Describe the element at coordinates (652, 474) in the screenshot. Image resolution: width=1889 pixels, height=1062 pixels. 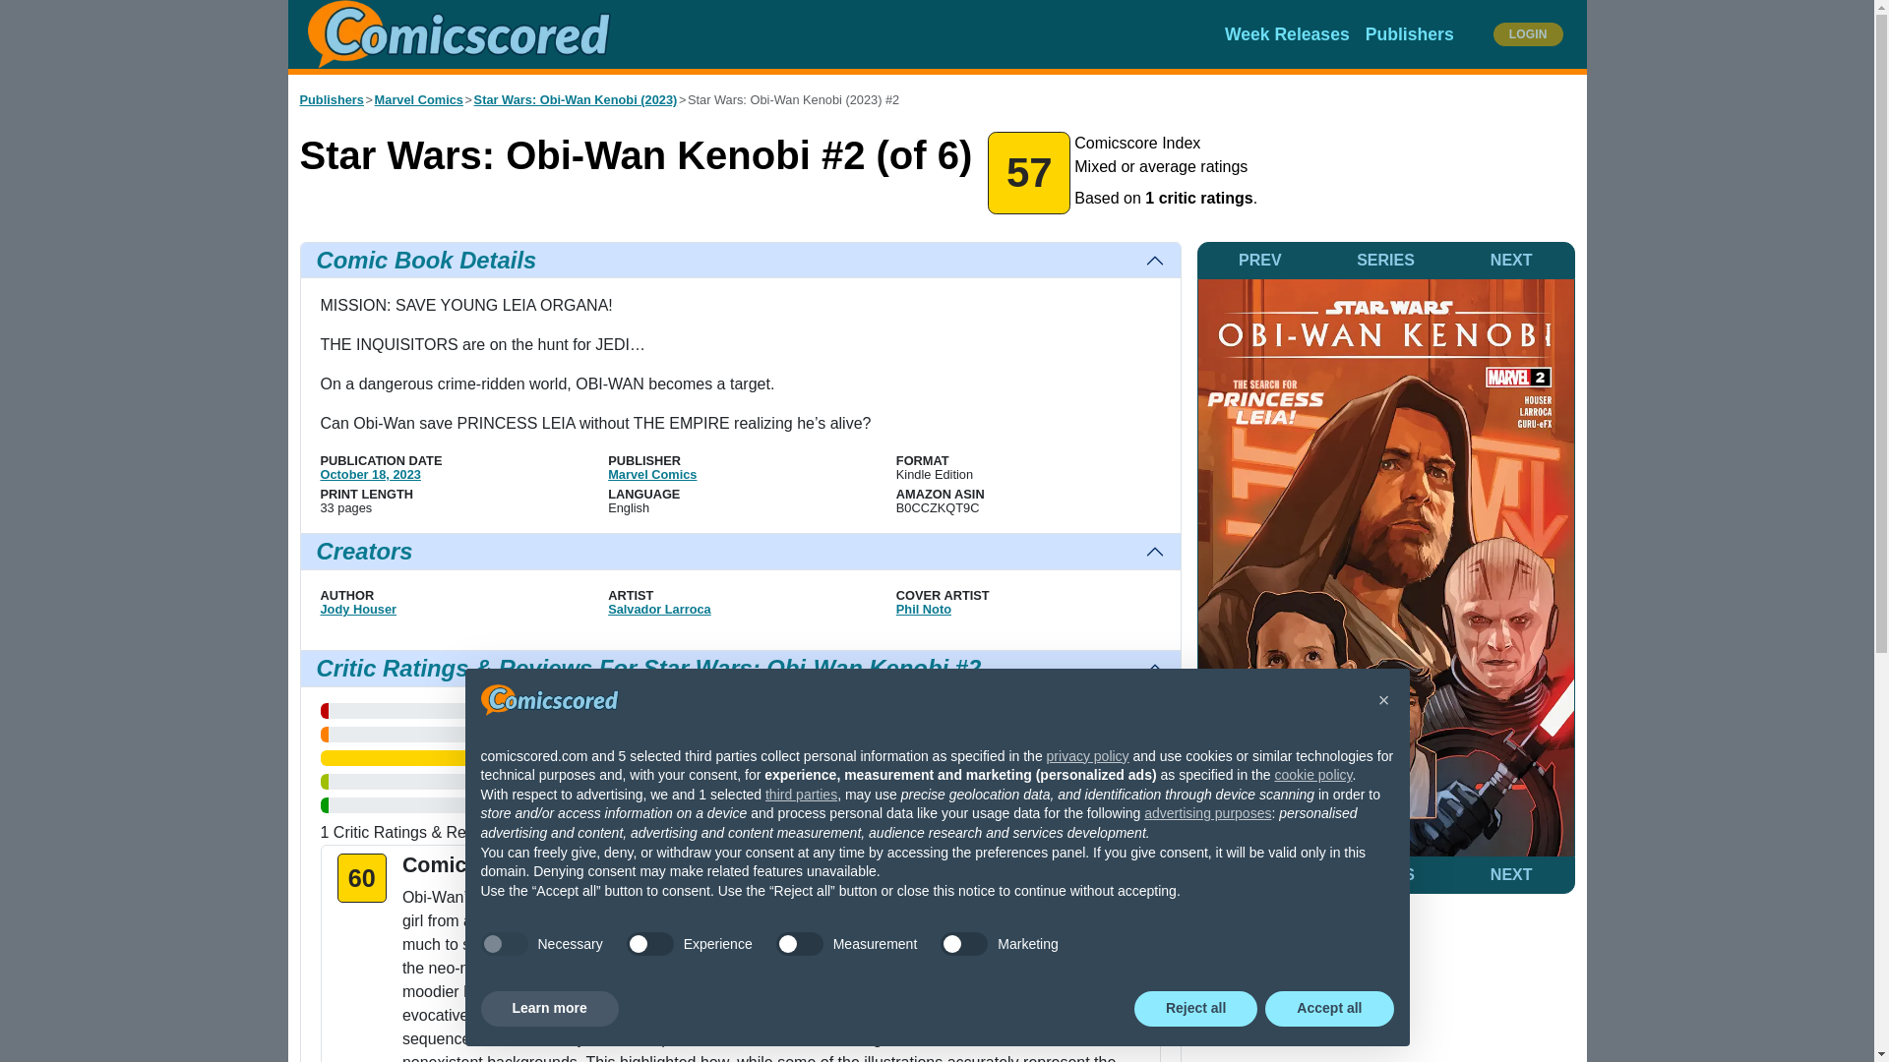
I see `Marvel Comics` at that location.